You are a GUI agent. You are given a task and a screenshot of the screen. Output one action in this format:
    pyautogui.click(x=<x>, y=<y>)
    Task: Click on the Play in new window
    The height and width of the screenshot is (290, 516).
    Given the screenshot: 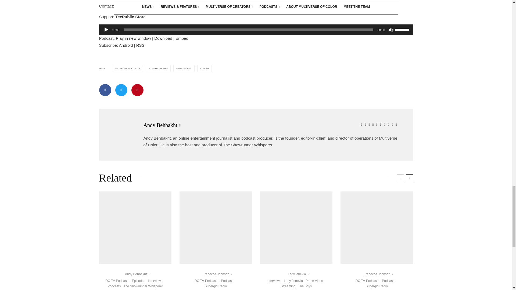 What is the action you would take?
    pyautogui.click(x=133, y=38)
    